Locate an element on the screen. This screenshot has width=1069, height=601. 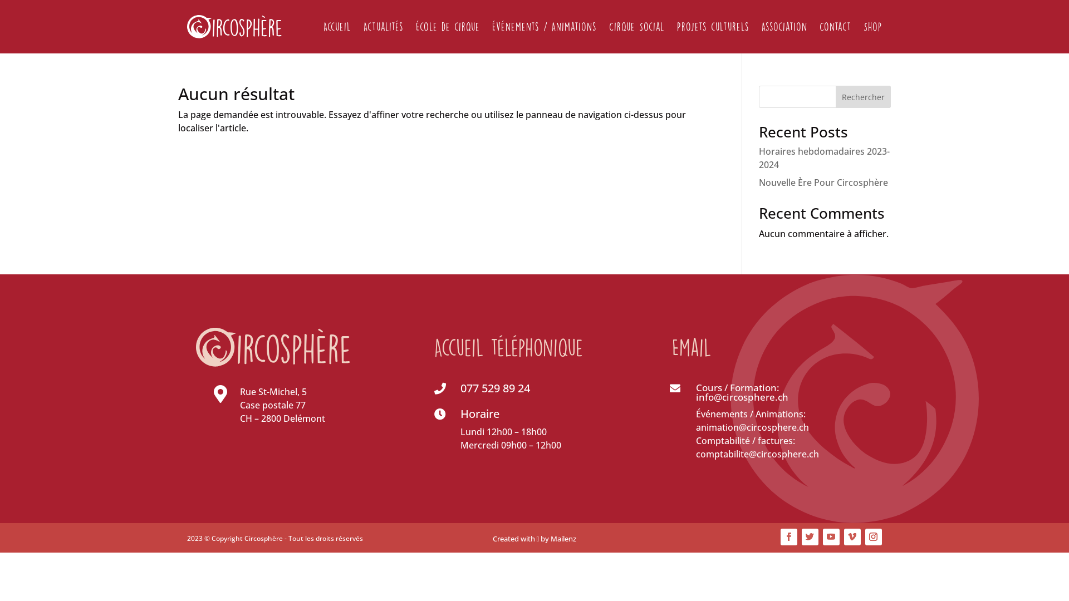
077 529 89 24 is located at coordinates (496, 388).